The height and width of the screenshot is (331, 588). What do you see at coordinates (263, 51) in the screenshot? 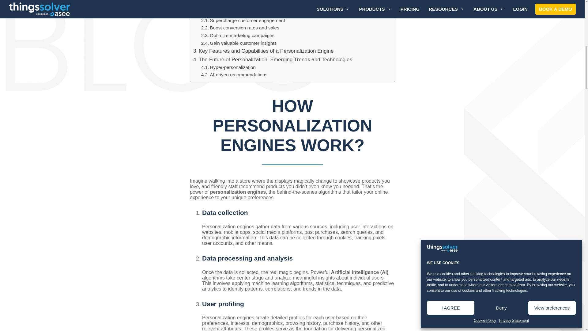
I see `Key Features and Capabilities of a Personalization Engine` at bounding box center [263, 51].